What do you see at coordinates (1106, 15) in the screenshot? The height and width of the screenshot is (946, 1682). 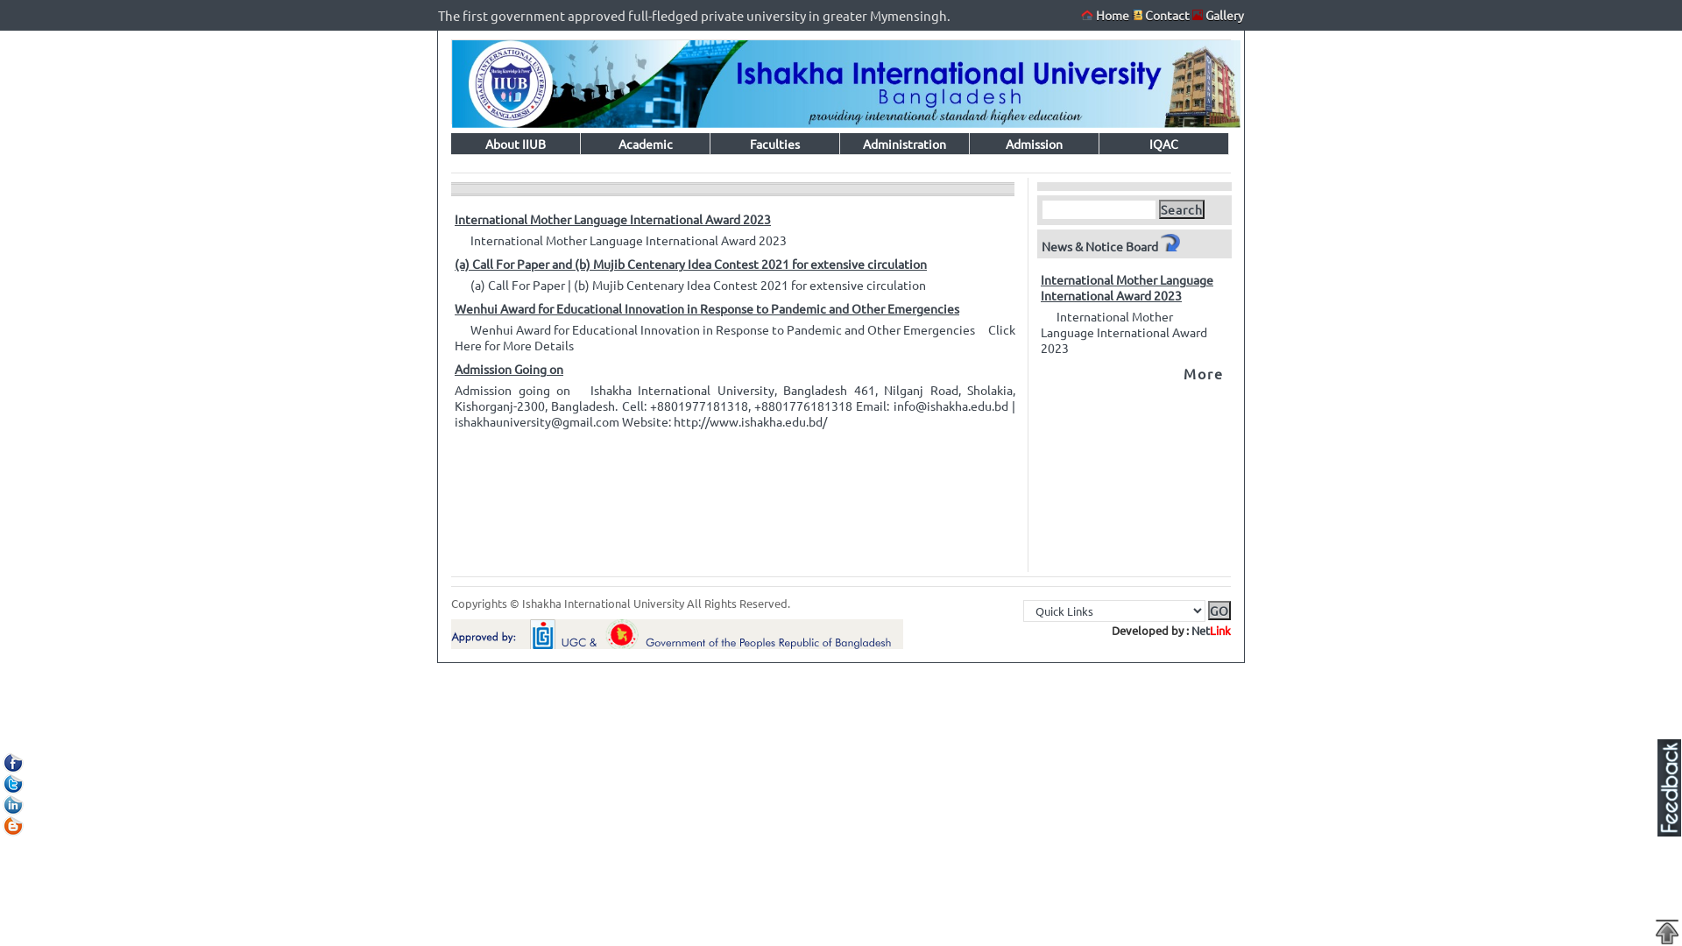 I see `Home` at bounding box center [1106, 15].